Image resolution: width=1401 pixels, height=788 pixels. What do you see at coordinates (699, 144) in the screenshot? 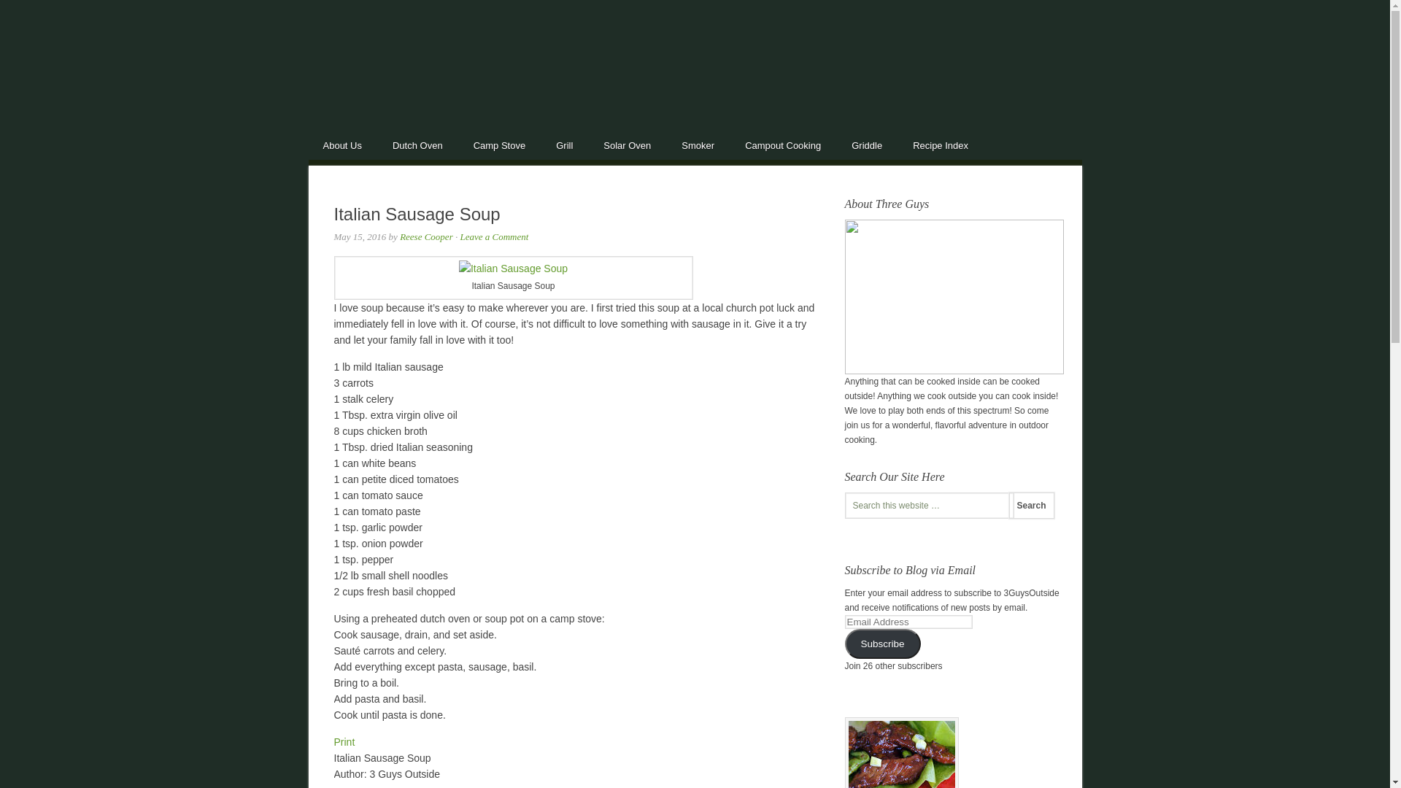
I see `Smoker` at bounding box center [699, 144].